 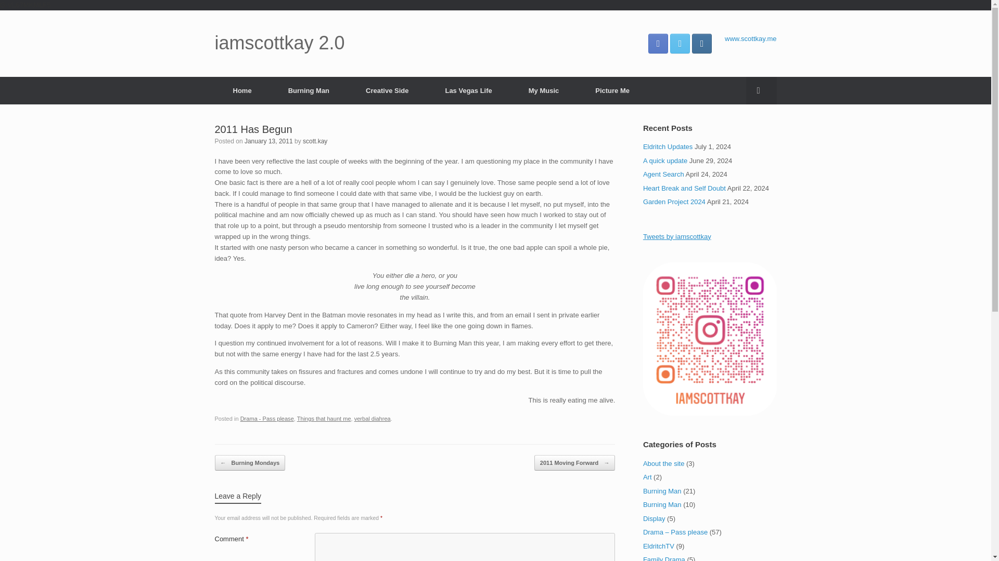 I want to click on Home, so click(x=242, y=90).